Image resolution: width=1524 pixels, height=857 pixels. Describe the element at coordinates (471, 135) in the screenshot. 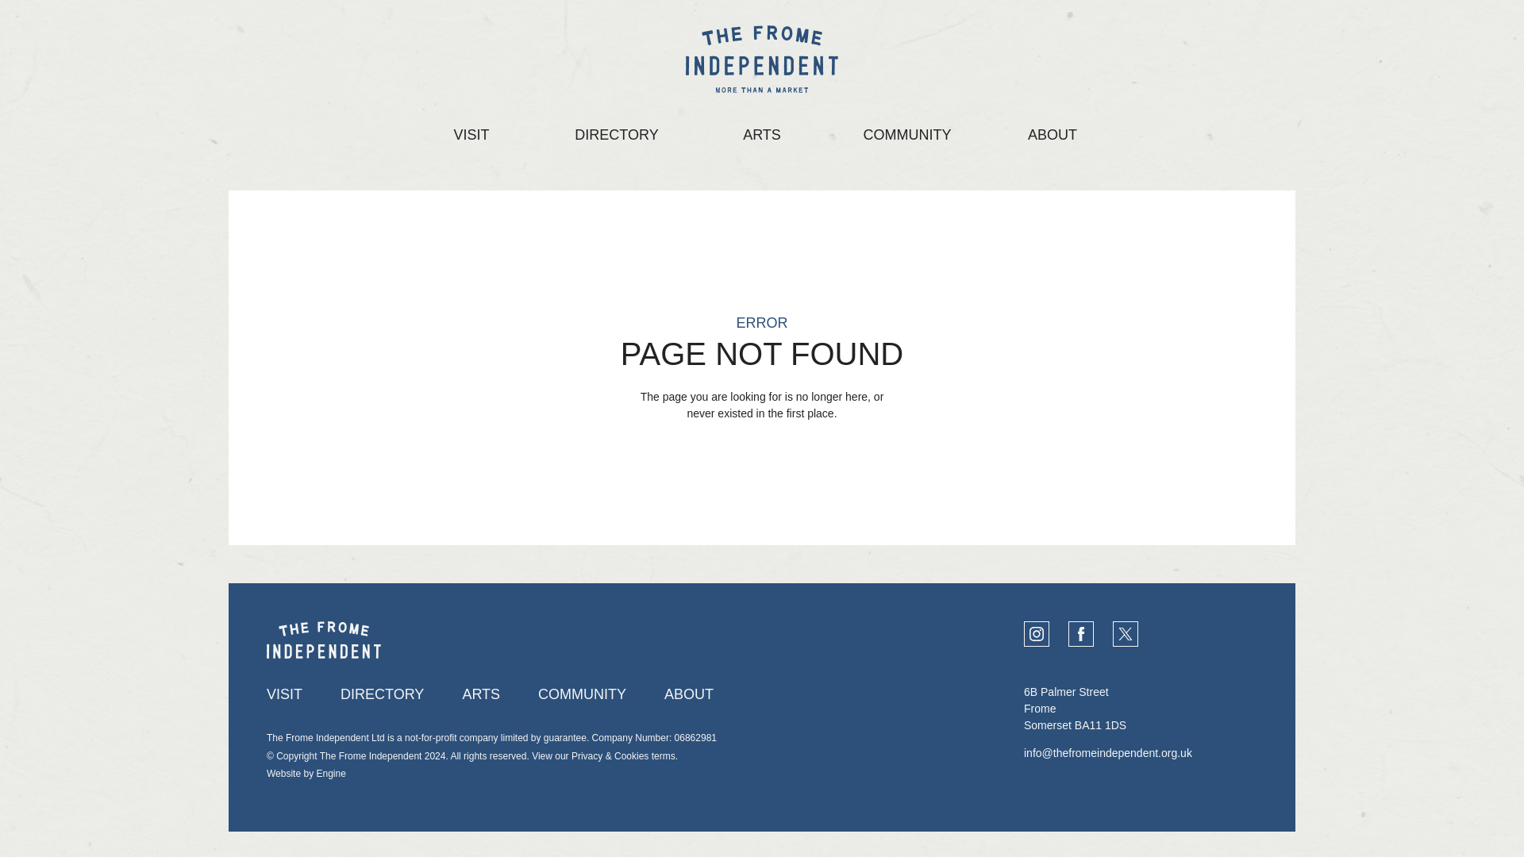

I see `VISIT` at that location.